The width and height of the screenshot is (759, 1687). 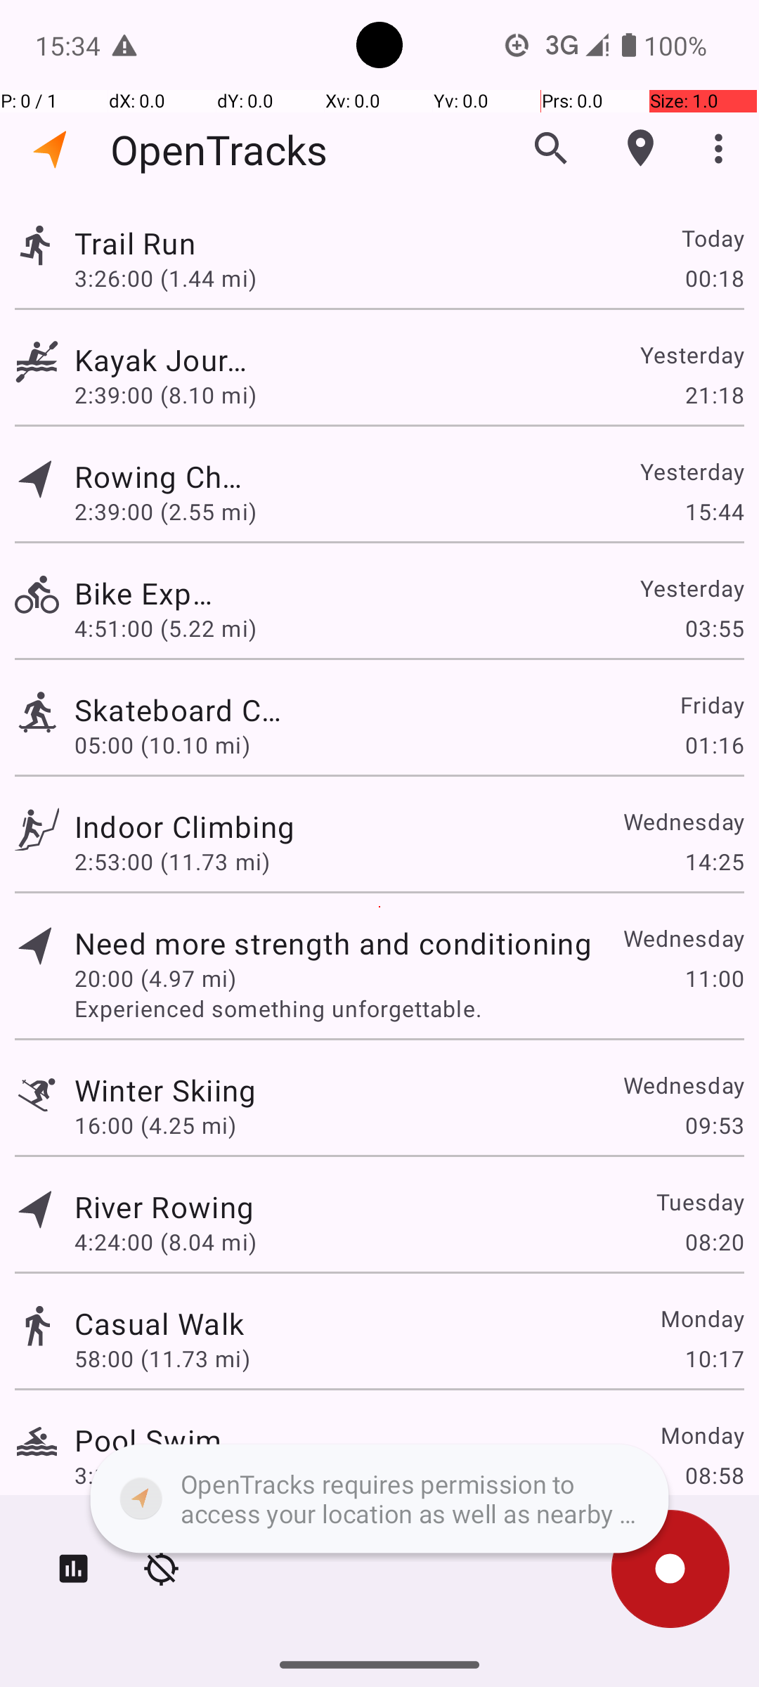 I want to click on 05:00 (10.10 mi), so click(x=166, y=745).